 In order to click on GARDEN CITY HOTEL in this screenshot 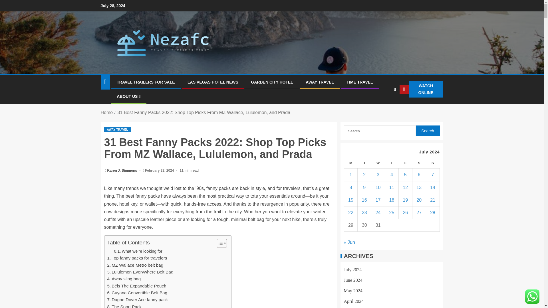, I will do `click(272, 82)`.